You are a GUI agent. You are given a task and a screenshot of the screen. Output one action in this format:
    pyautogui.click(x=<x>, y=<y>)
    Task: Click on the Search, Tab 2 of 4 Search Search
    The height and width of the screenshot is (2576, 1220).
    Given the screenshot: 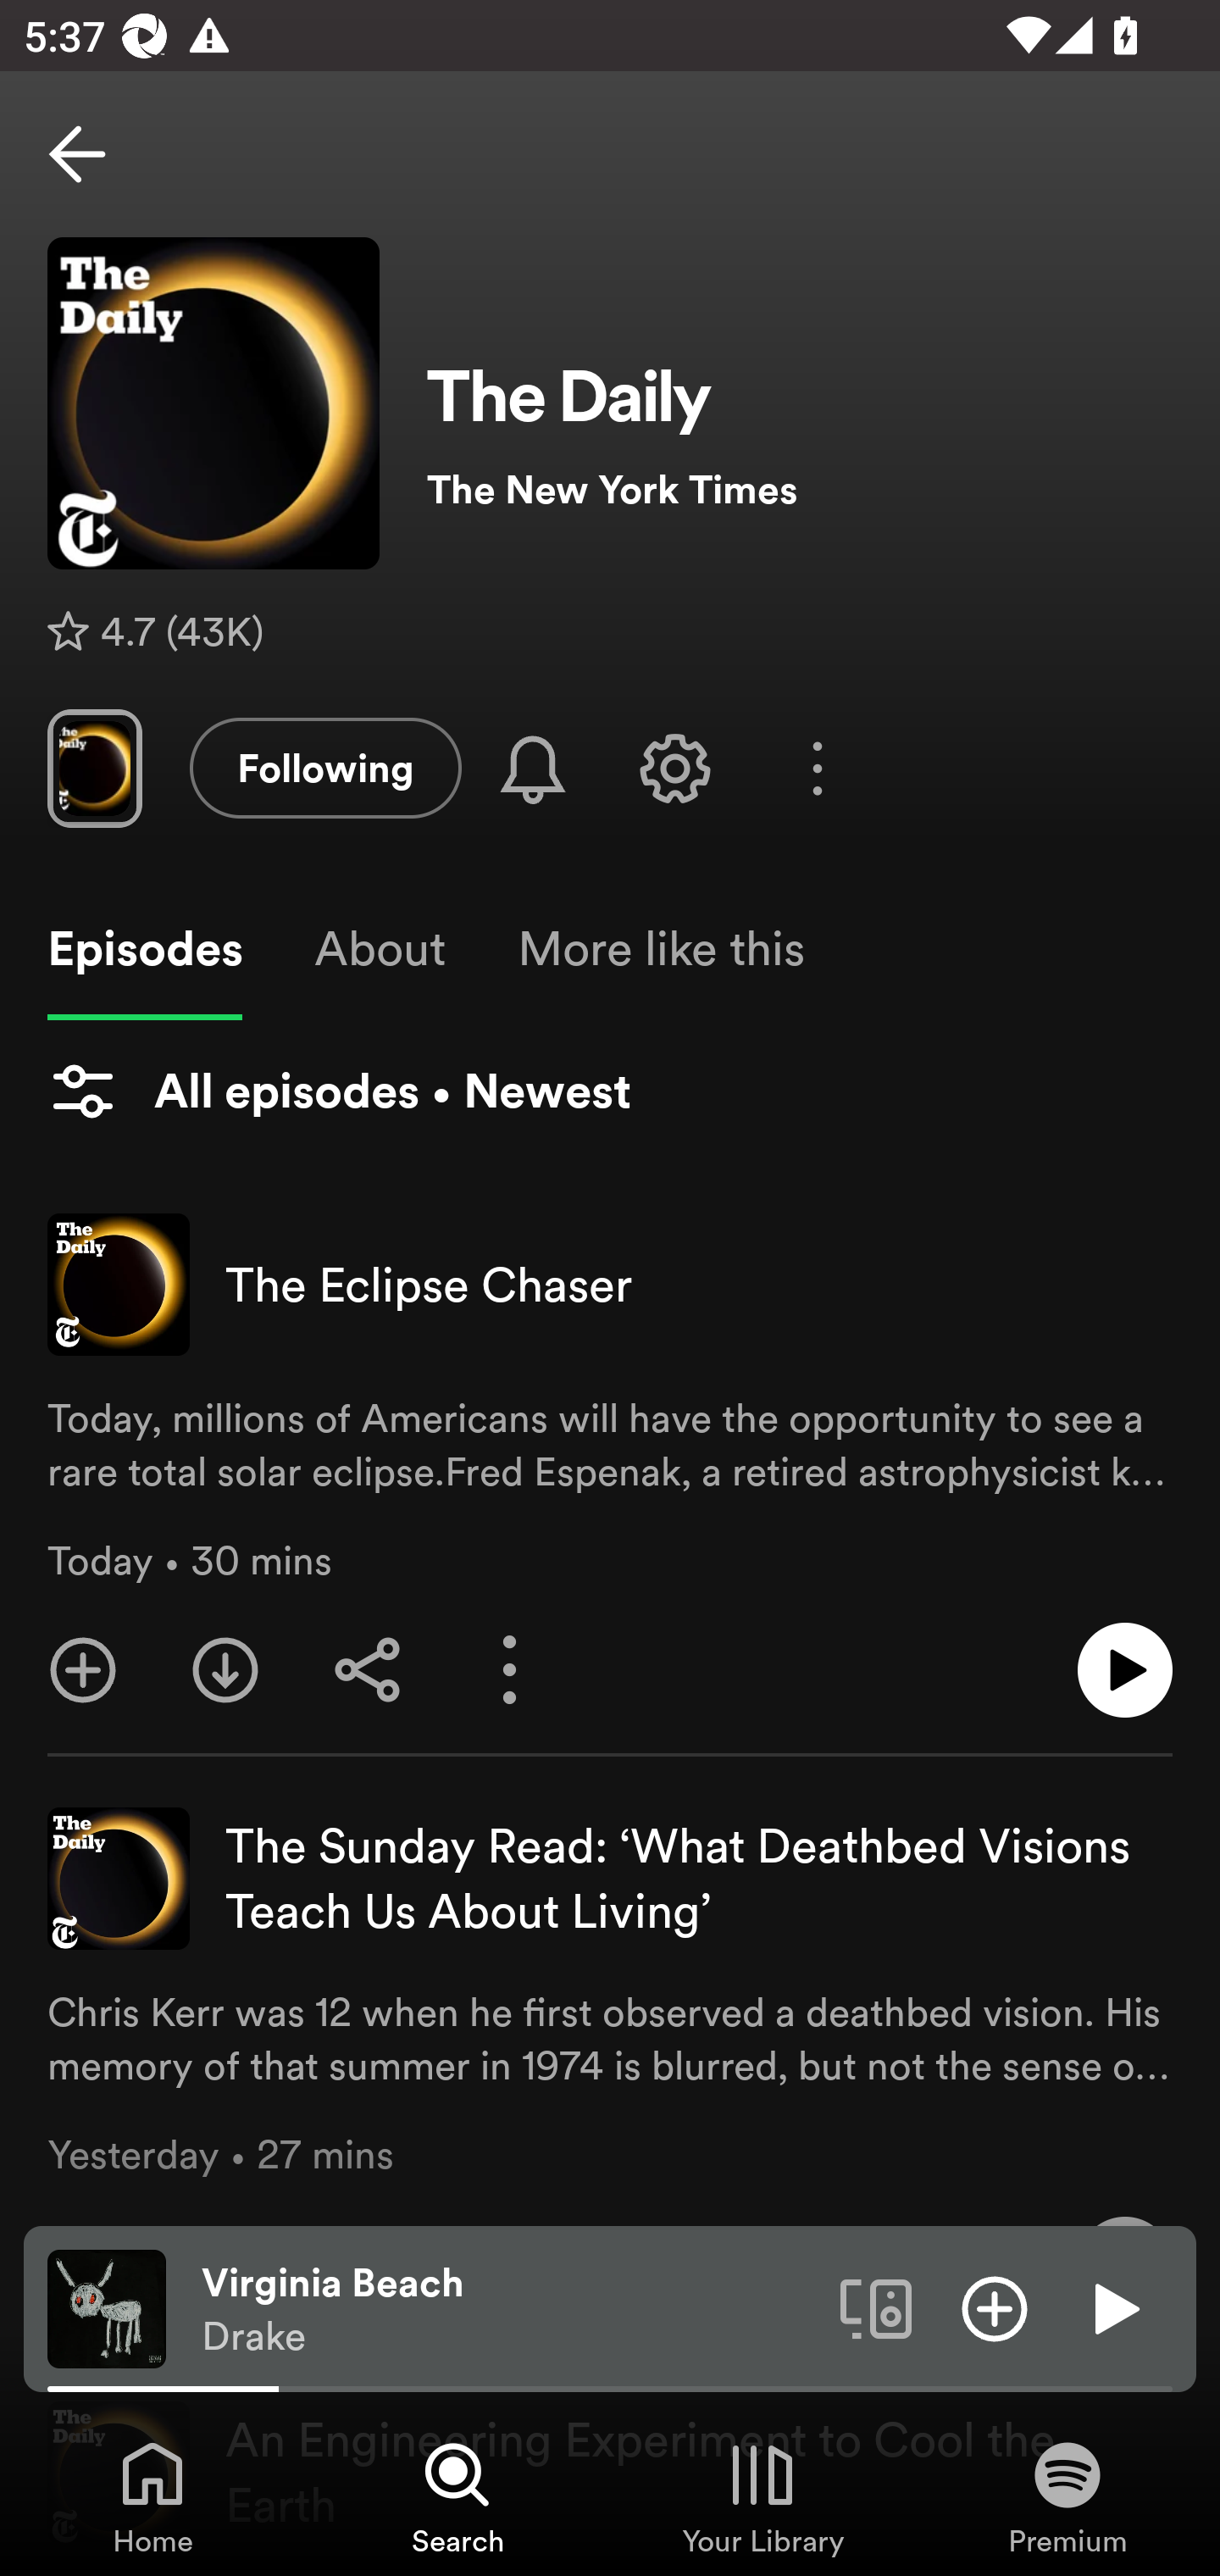 What is the action you would take?
    pyautogui.click(x=457, y=2496)
    